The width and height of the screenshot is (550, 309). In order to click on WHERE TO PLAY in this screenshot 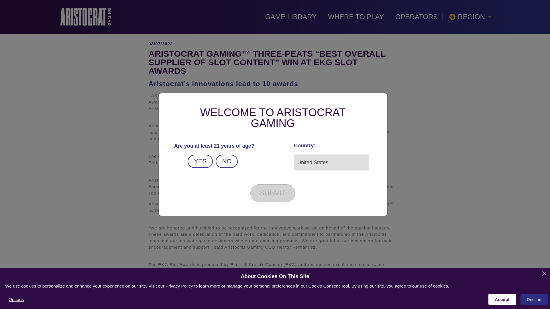, I will do `click(356, 17)`.